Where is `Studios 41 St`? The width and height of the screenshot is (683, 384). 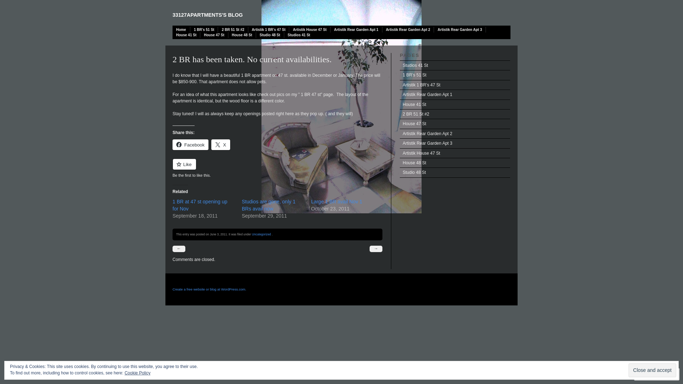 Studios 41 St is located at coordinates (455, 65).